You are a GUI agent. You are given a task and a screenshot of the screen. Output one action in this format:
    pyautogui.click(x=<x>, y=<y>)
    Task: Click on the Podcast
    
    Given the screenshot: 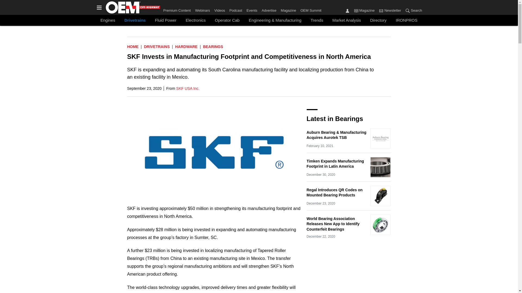 What is the action you would take?
    pyautogui.click(x=235, y=9)
    